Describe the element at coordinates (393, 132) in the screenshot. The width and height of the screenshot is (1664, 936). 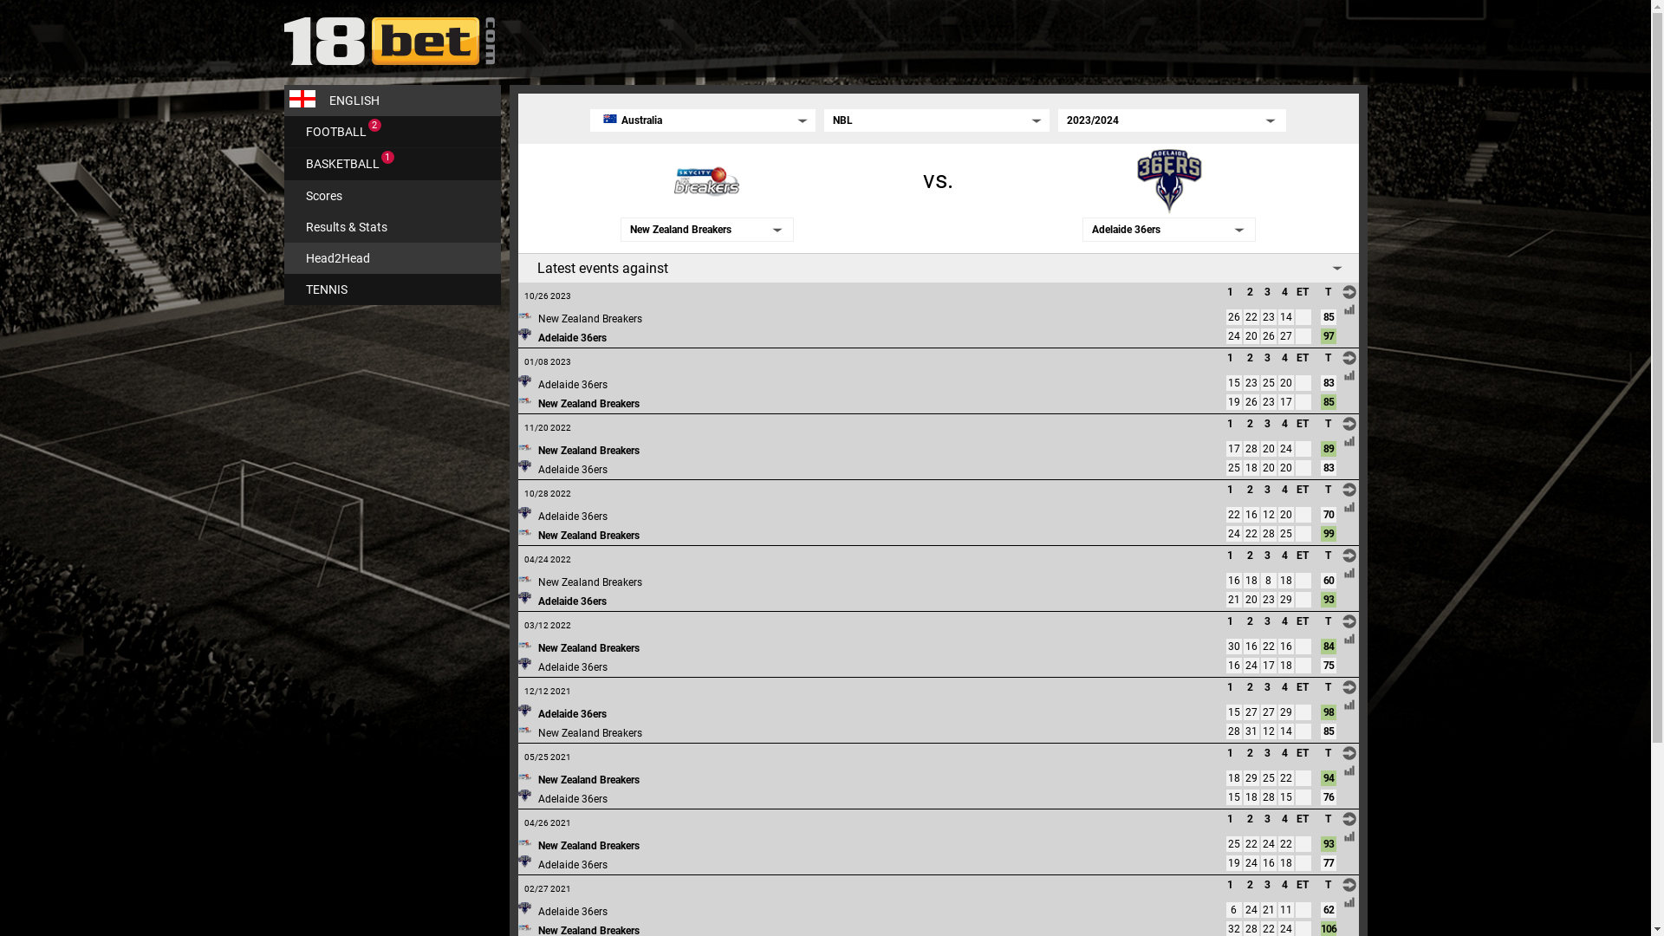
I see `FOOTBALL
2` at that location.